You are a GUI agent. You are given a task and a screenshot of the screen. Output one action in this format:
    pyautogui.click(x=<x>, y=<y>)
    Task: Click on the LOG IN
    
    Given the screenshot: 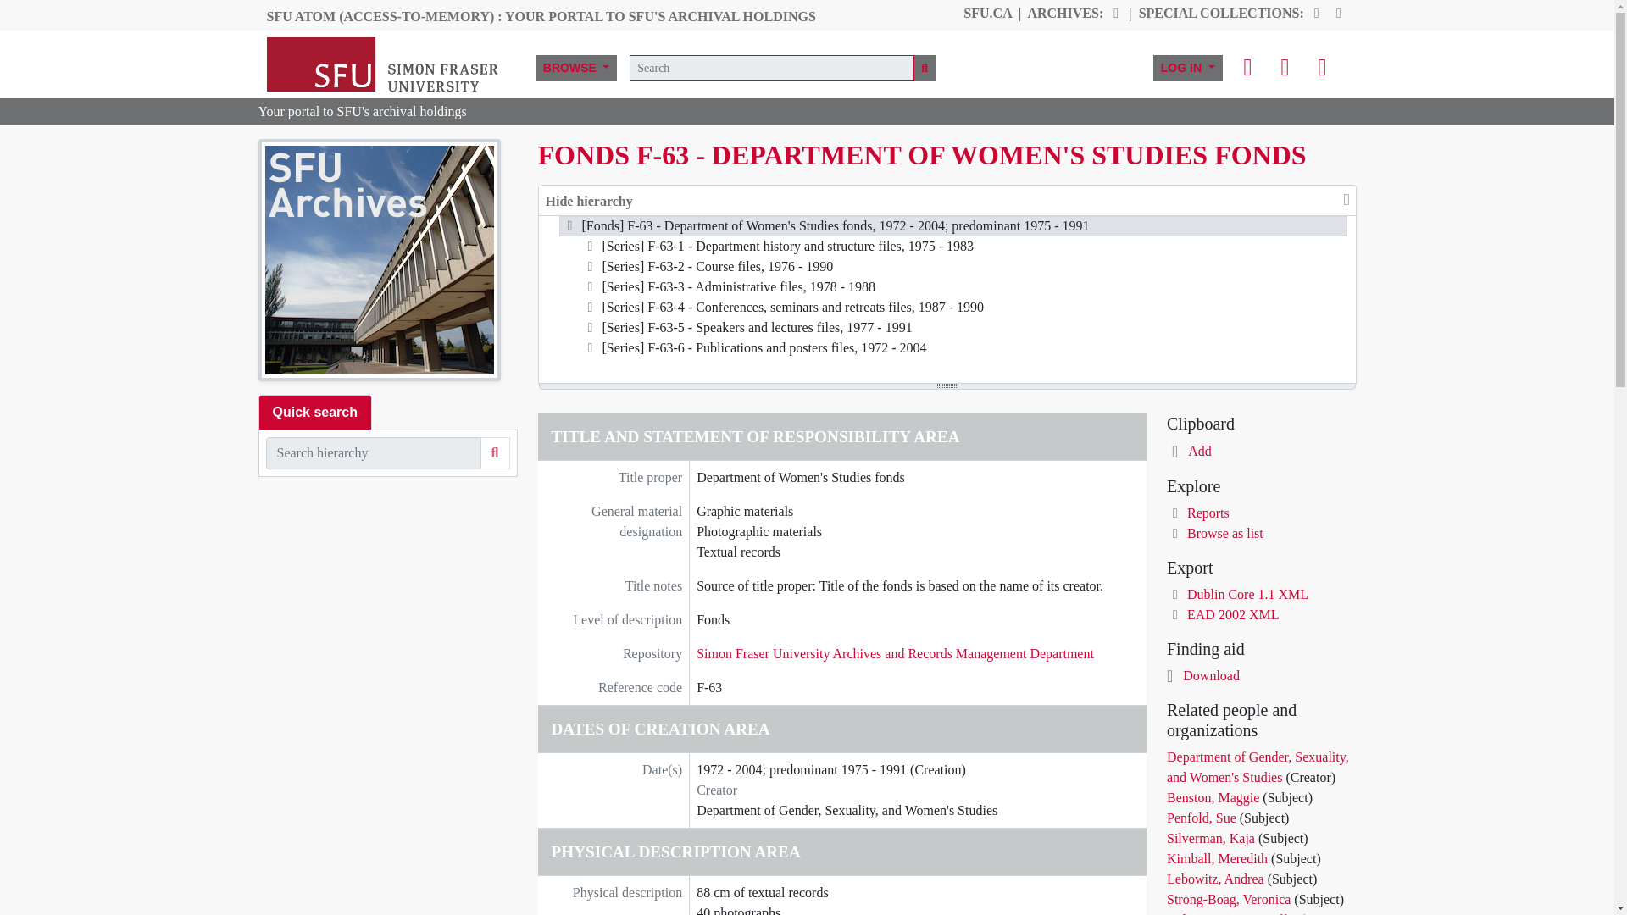 What is the action you would take?
    pyautogui.click(x=1188, y=67)
    